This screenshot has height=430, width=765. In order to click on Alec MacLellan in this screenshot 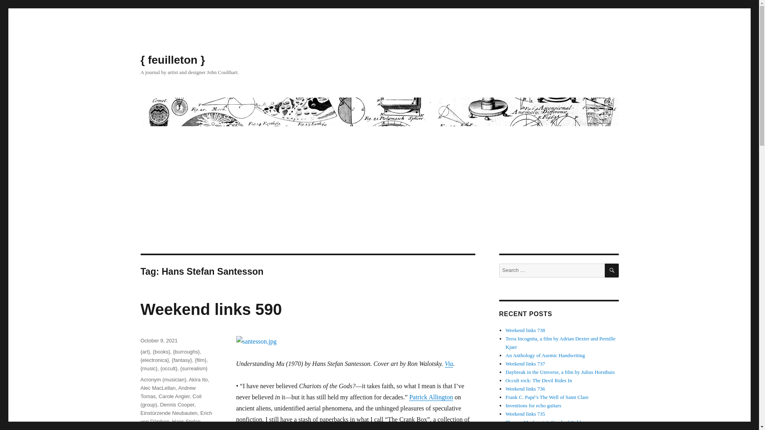, I will do `click(157, 388)`.